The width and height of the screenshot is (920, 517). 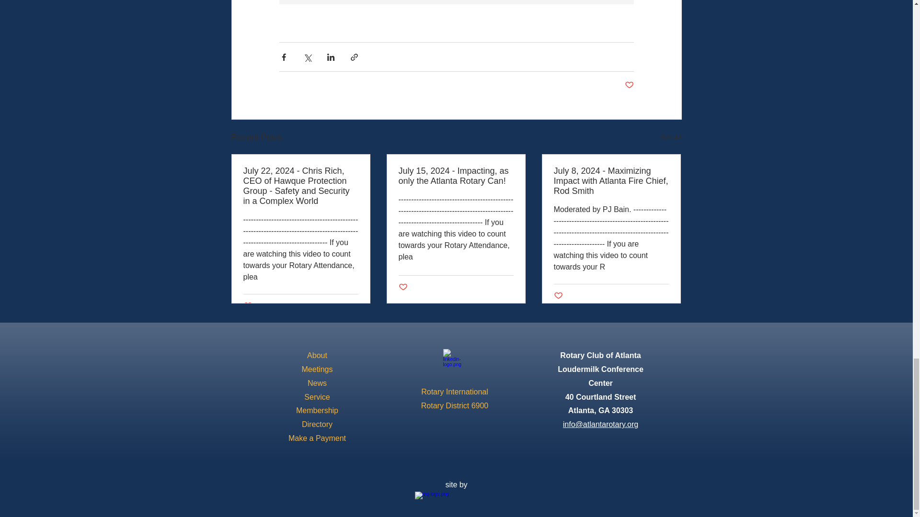 I want to click on See All, so click(x=671, y=138).